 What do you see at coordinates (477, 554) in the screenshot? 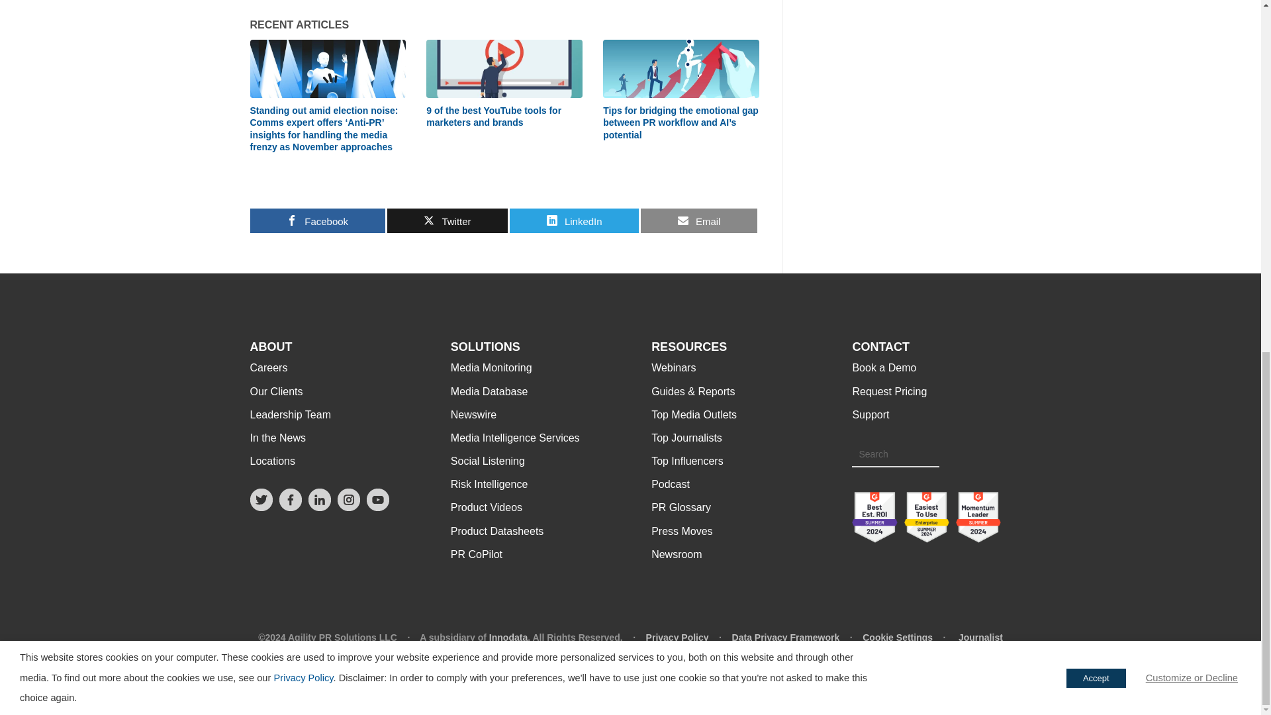
I see `PR CoPilot` at bounding box center [477, 554].